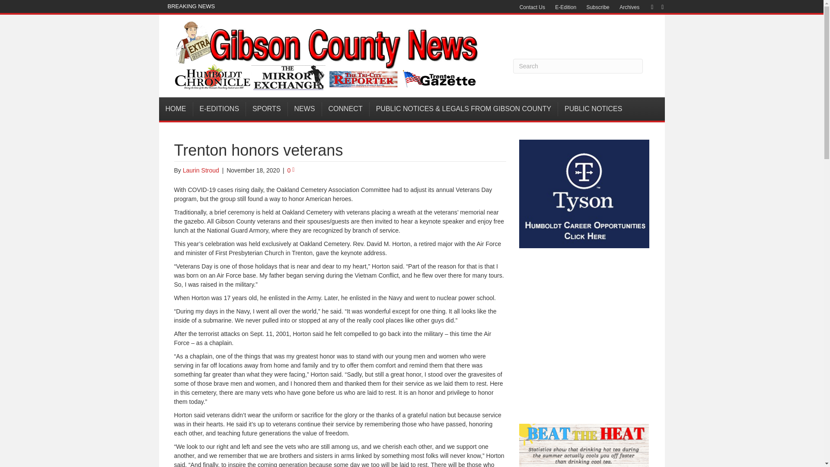 This screenshot has height=467, width=830. I want to click on Type and press Enter to search., so click(578, 66).